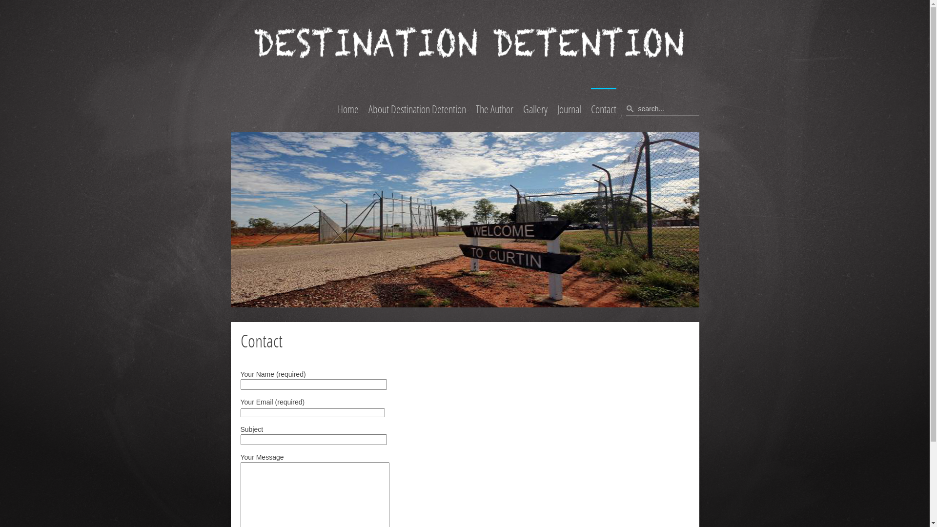 The image size is (937, 527). I want to click on The Author, so click(494, 110).